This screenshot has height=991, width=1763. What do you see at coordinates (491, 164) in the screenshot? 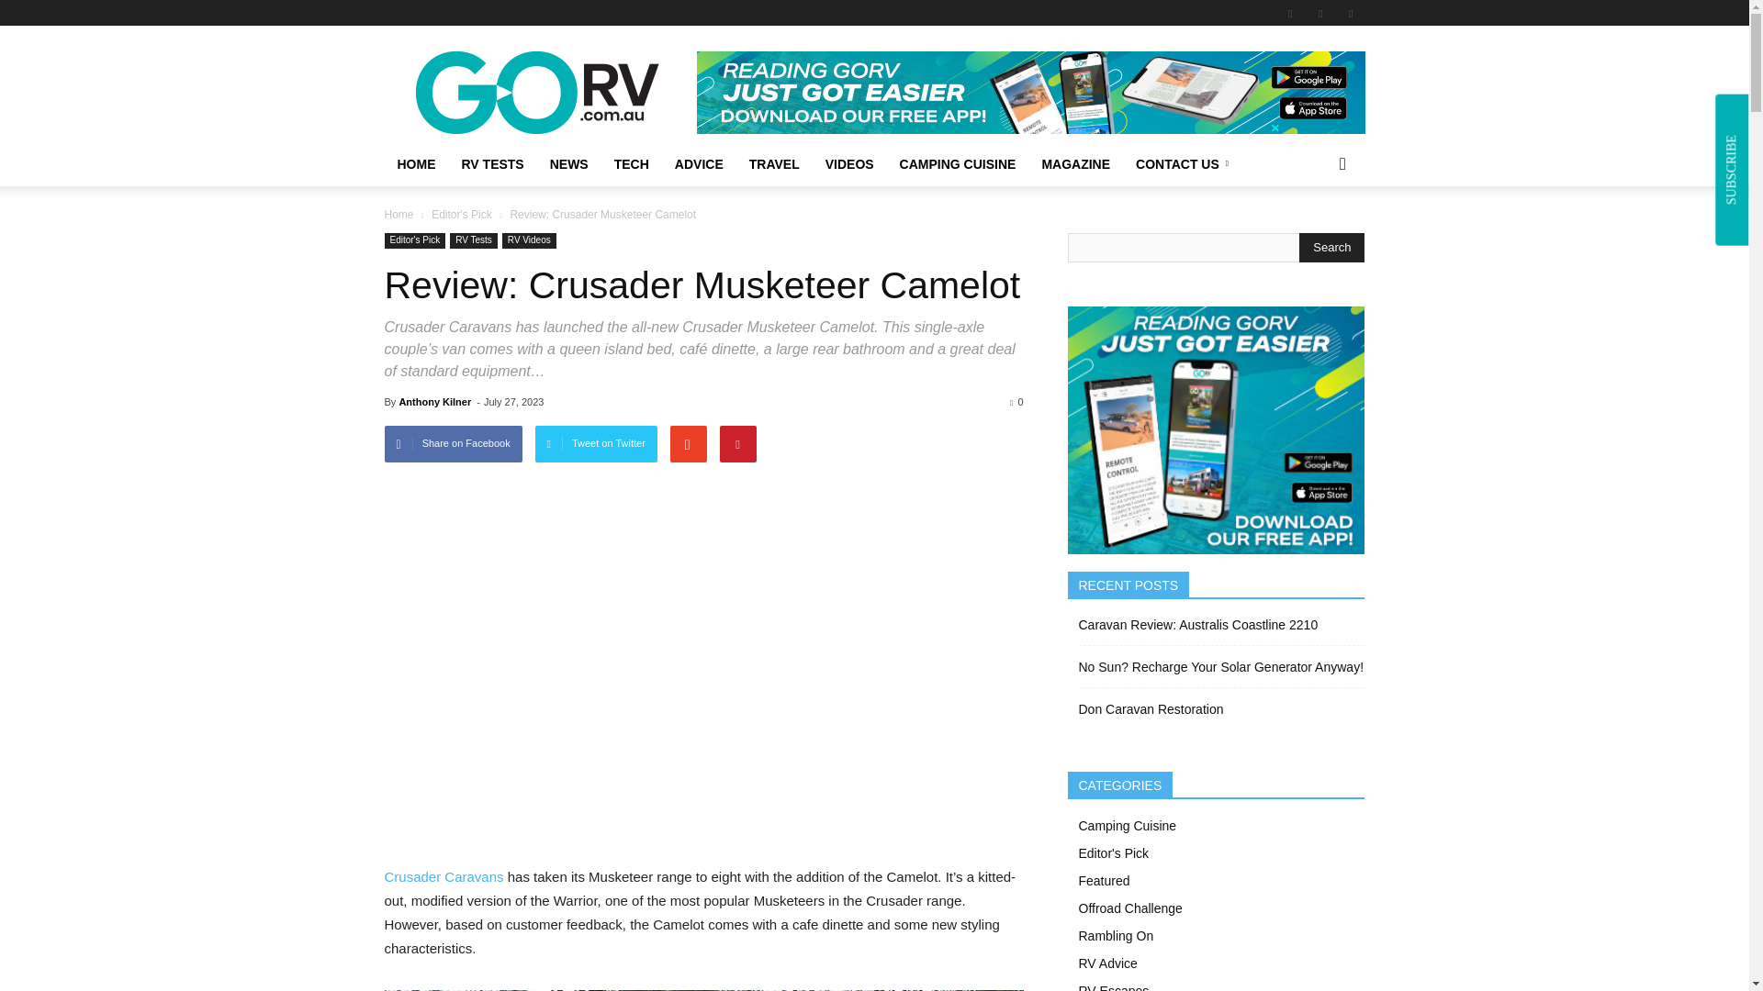
I see `RV TESTS` at bounding box center [491, 164].